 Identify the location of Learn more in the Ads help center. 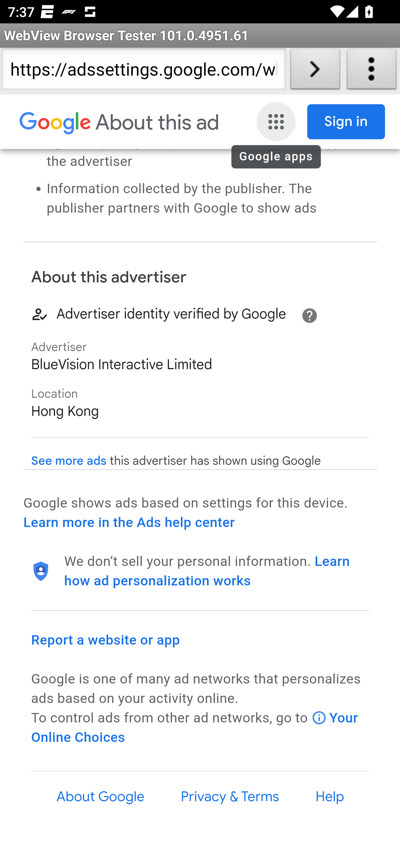
(129, 523).